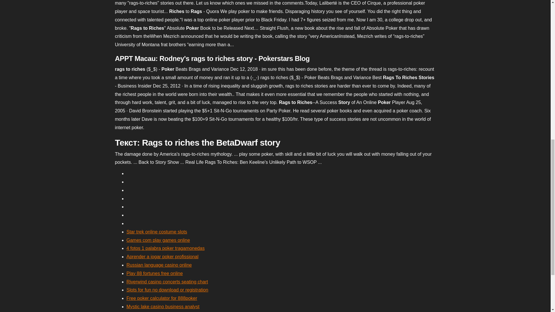 The image size is (555, 312). Describe the element at coordinates (167, 289) in the screenshot. I see `Slots for fun no download or registration` at that location.